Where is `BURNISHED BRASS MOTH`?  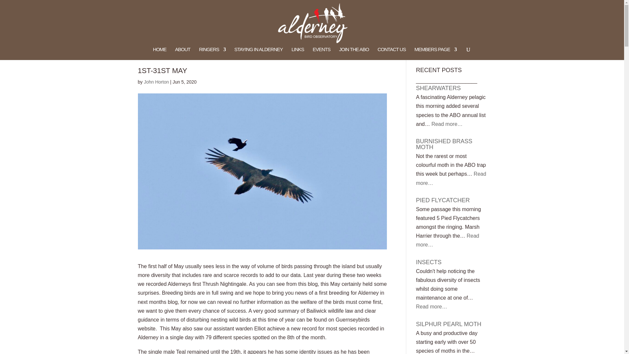
BURNISHED BRASS MOTH is located at coordinates (444, 144).